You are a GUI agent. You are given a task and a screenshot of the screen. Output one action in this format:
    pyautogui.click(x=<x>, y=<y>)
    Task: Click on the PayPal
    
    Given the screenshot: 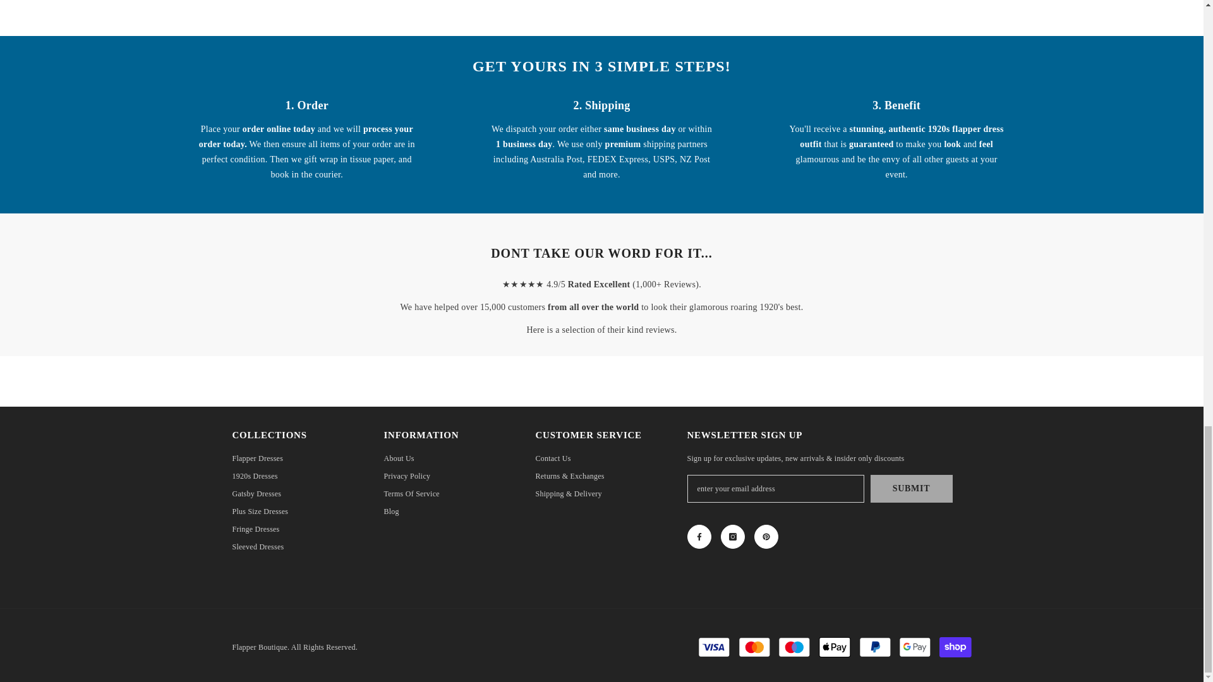 What is the action you would take?
    pyautogui.click(x=875, y=647)
    